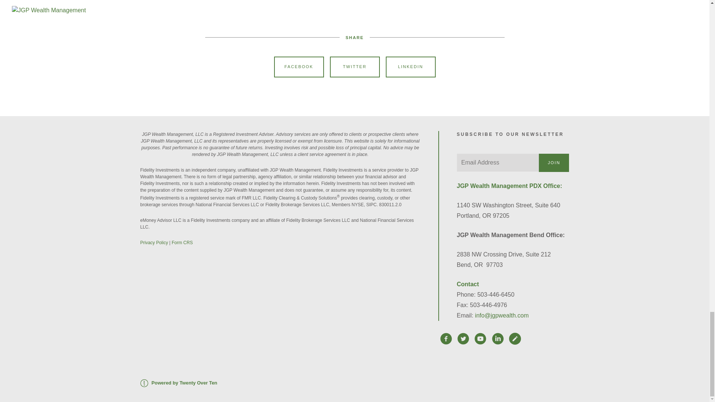 This screenshot has height=402, width=715. Describe the element at coordinates (154, 242) in the screenshot. I see `Privacy Policy` at that location.